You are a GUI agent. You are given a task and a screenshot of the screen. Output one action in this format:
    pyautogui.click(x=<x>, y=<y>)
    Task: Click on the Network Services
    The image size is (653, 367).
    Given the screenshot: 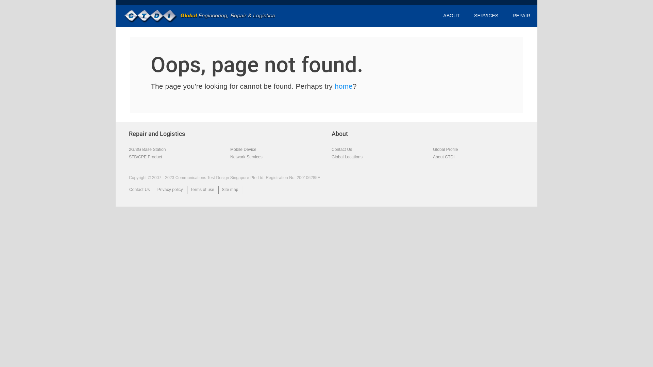 What is the action you would take?
    pyautogui.click(x=246, y=157)
    